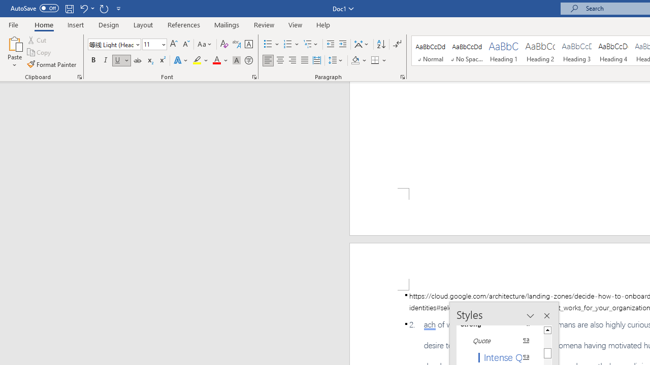 The image size is (650, 365). I want to click on Multilevel List, so click(311, 45).